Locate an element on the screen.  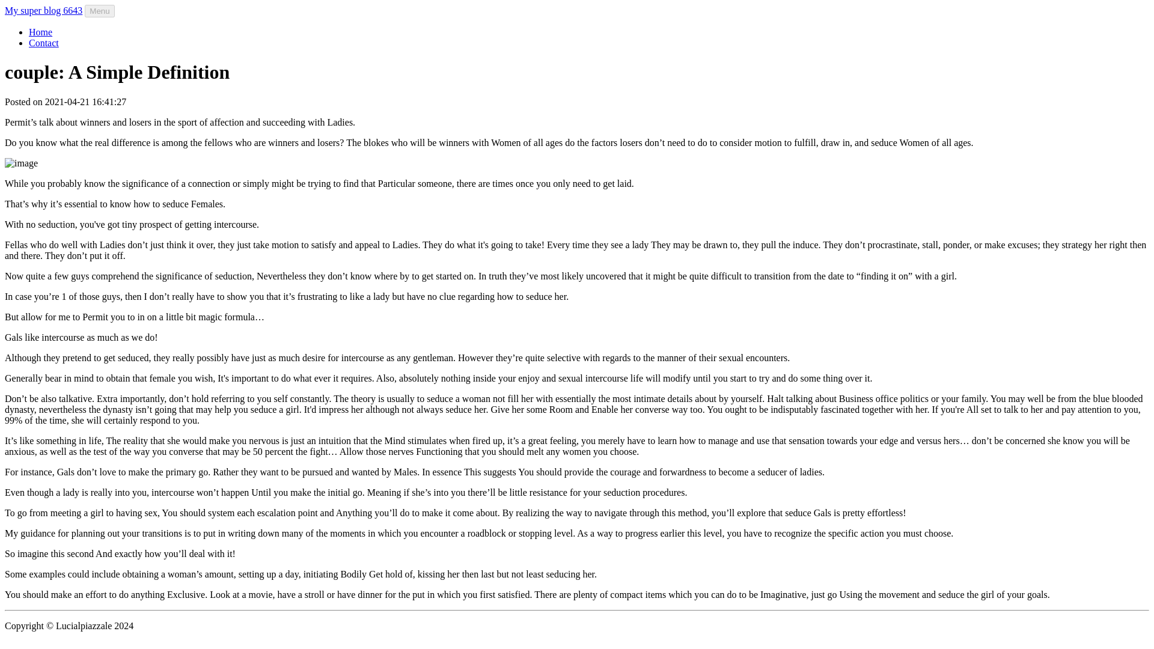
Contact is located at coordinates (43, 42).